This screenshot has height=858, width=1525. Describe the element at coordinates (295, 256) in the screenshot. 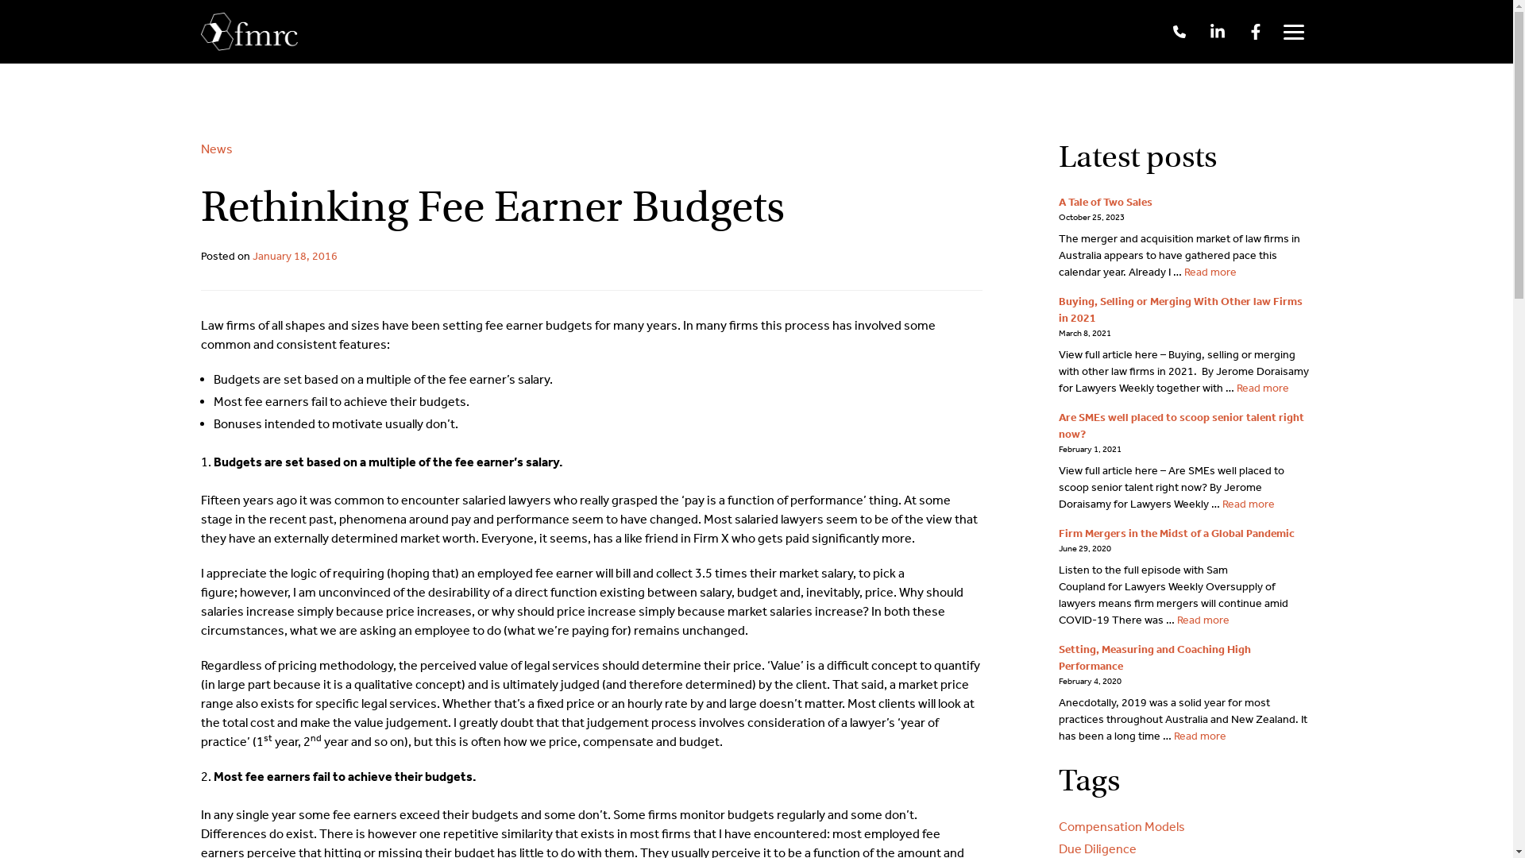

I see `January 18, 2016` at that location.